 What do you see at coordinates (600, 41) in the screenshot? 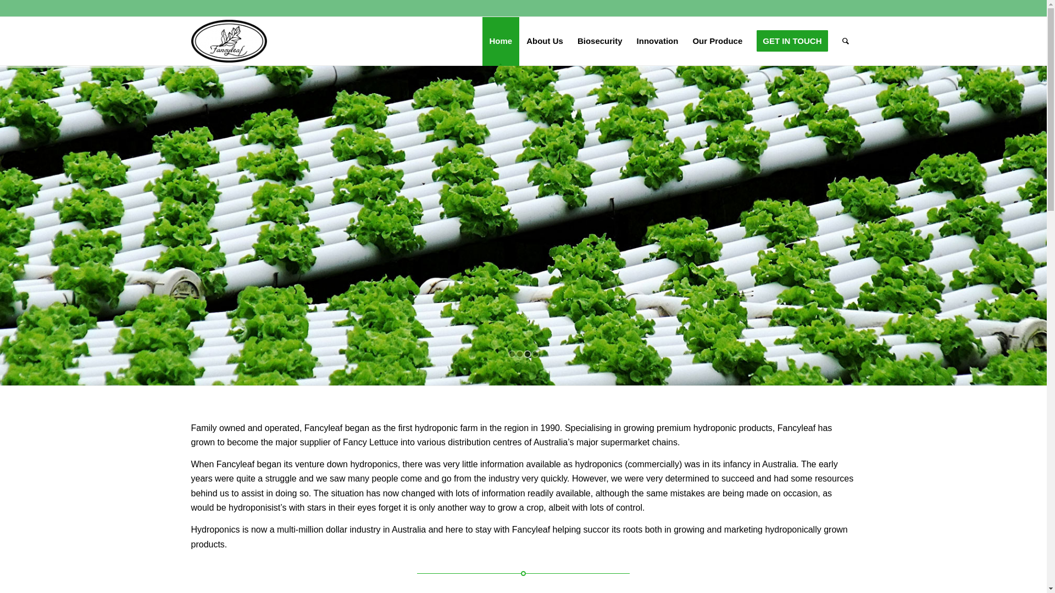
I see `Biosecurity` at bounding box center [600, 41].